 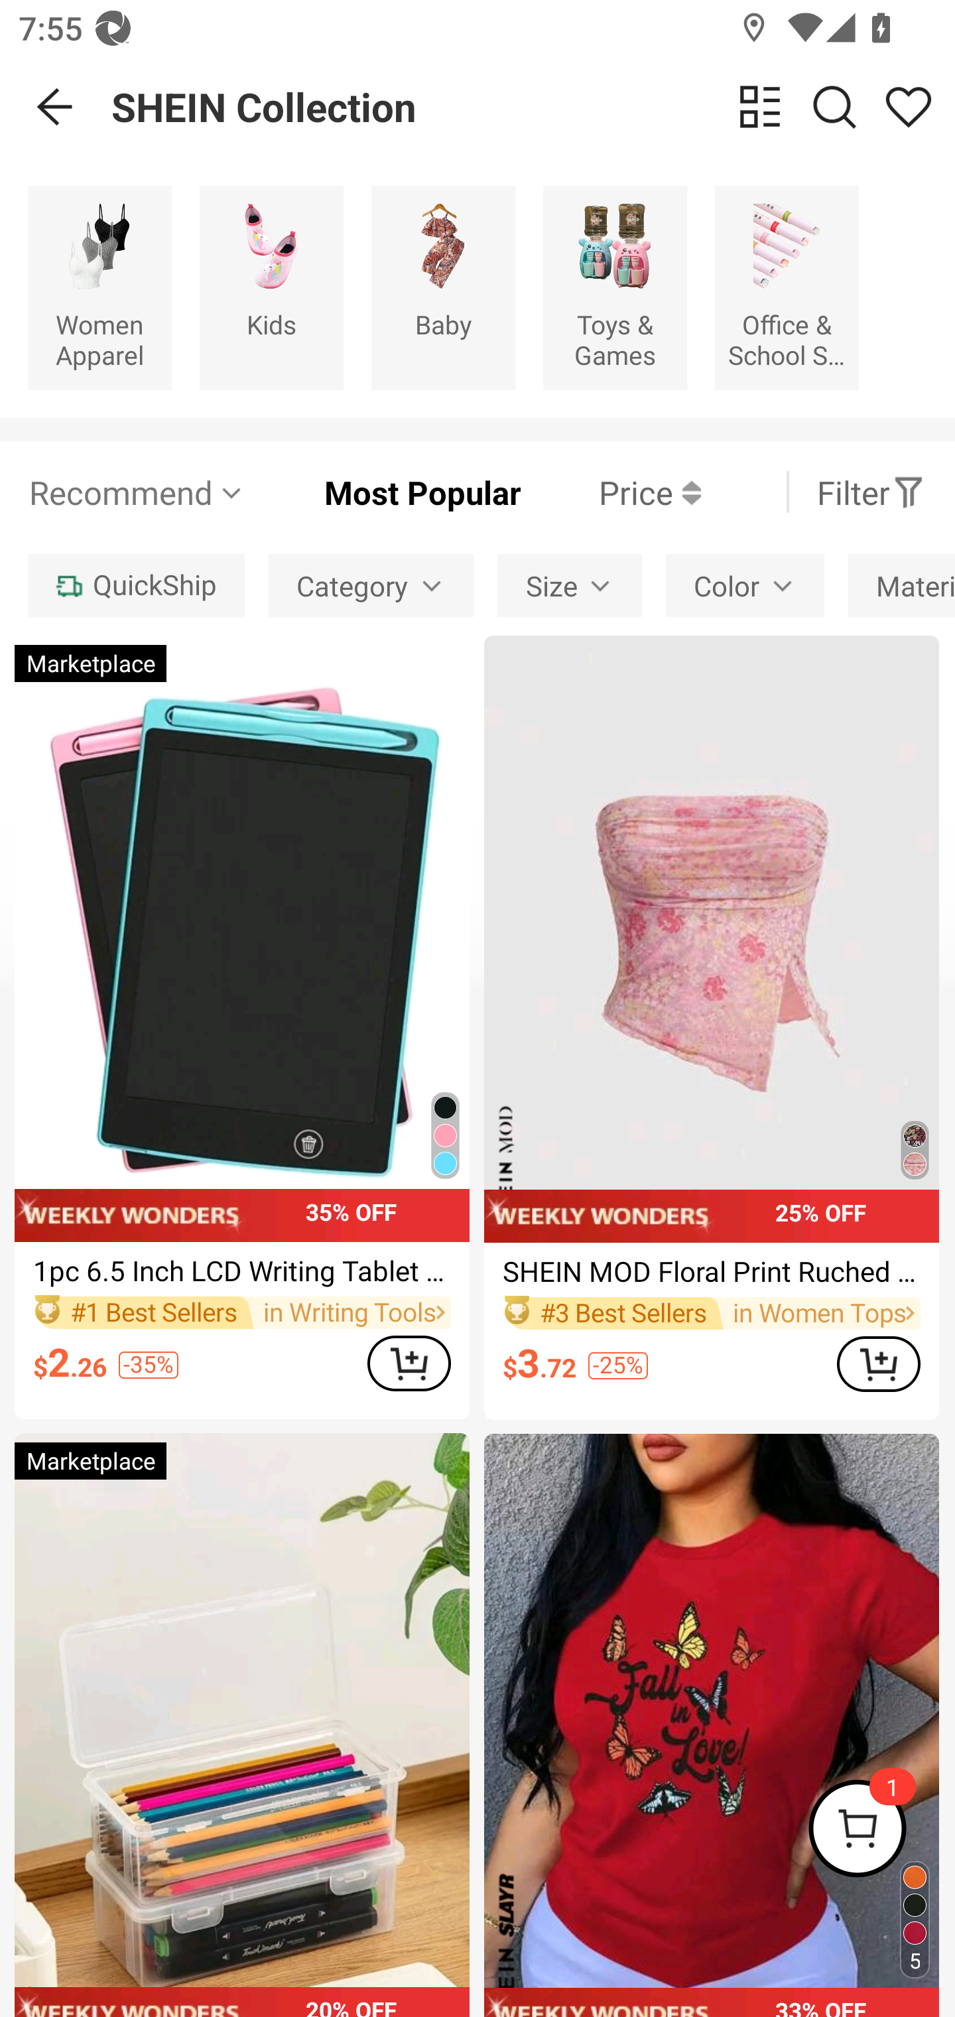 What do you see at coordinates (241, 1312) in the screenshot?
I see `#1 Best Sellers in Writing Tools` at bounding box center [241, 1312].